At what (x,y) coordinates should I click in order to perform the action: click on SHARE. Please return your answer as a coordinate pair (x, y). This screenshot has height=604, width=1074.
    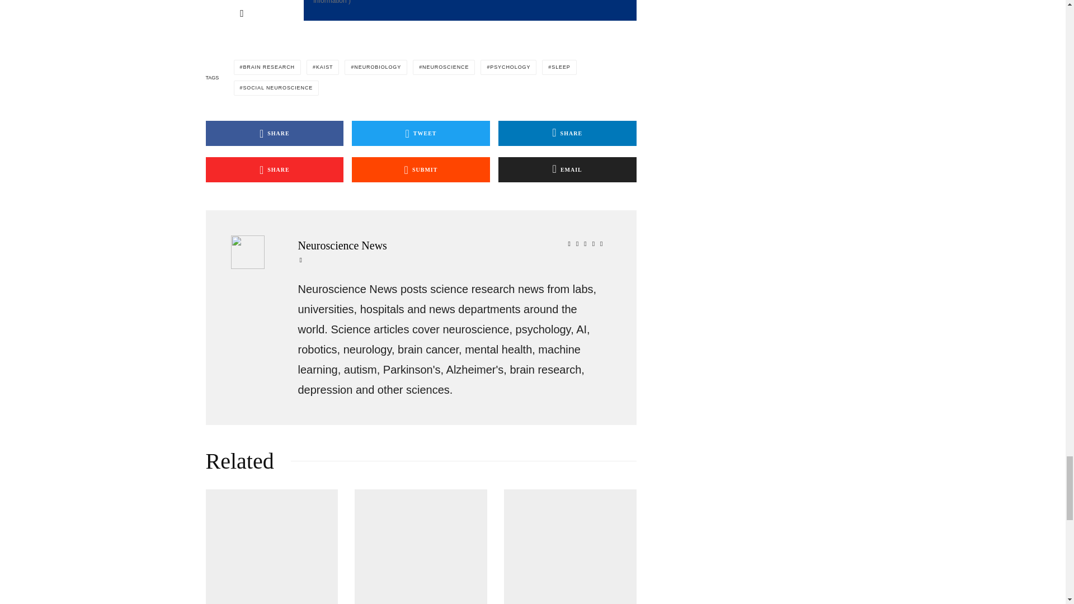
    Looking at the image, I should click on (275, 133).